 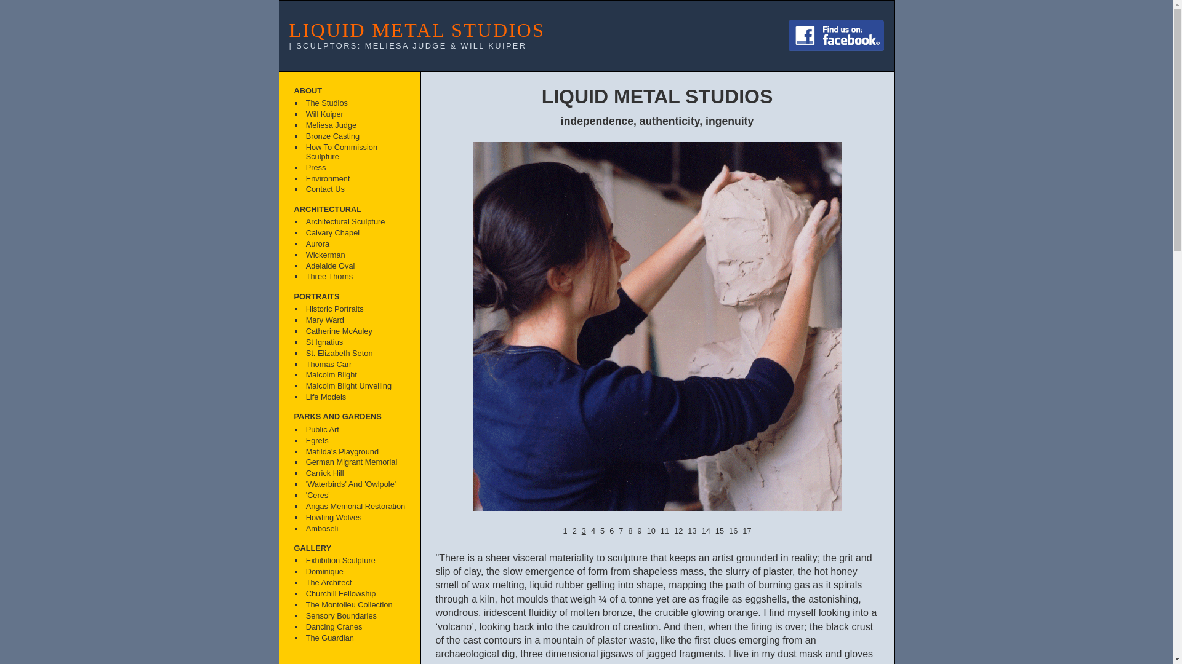 What do you see at coordinates (621, 531) in the screenshot?
I see `7` at bounding box center [621, 531].